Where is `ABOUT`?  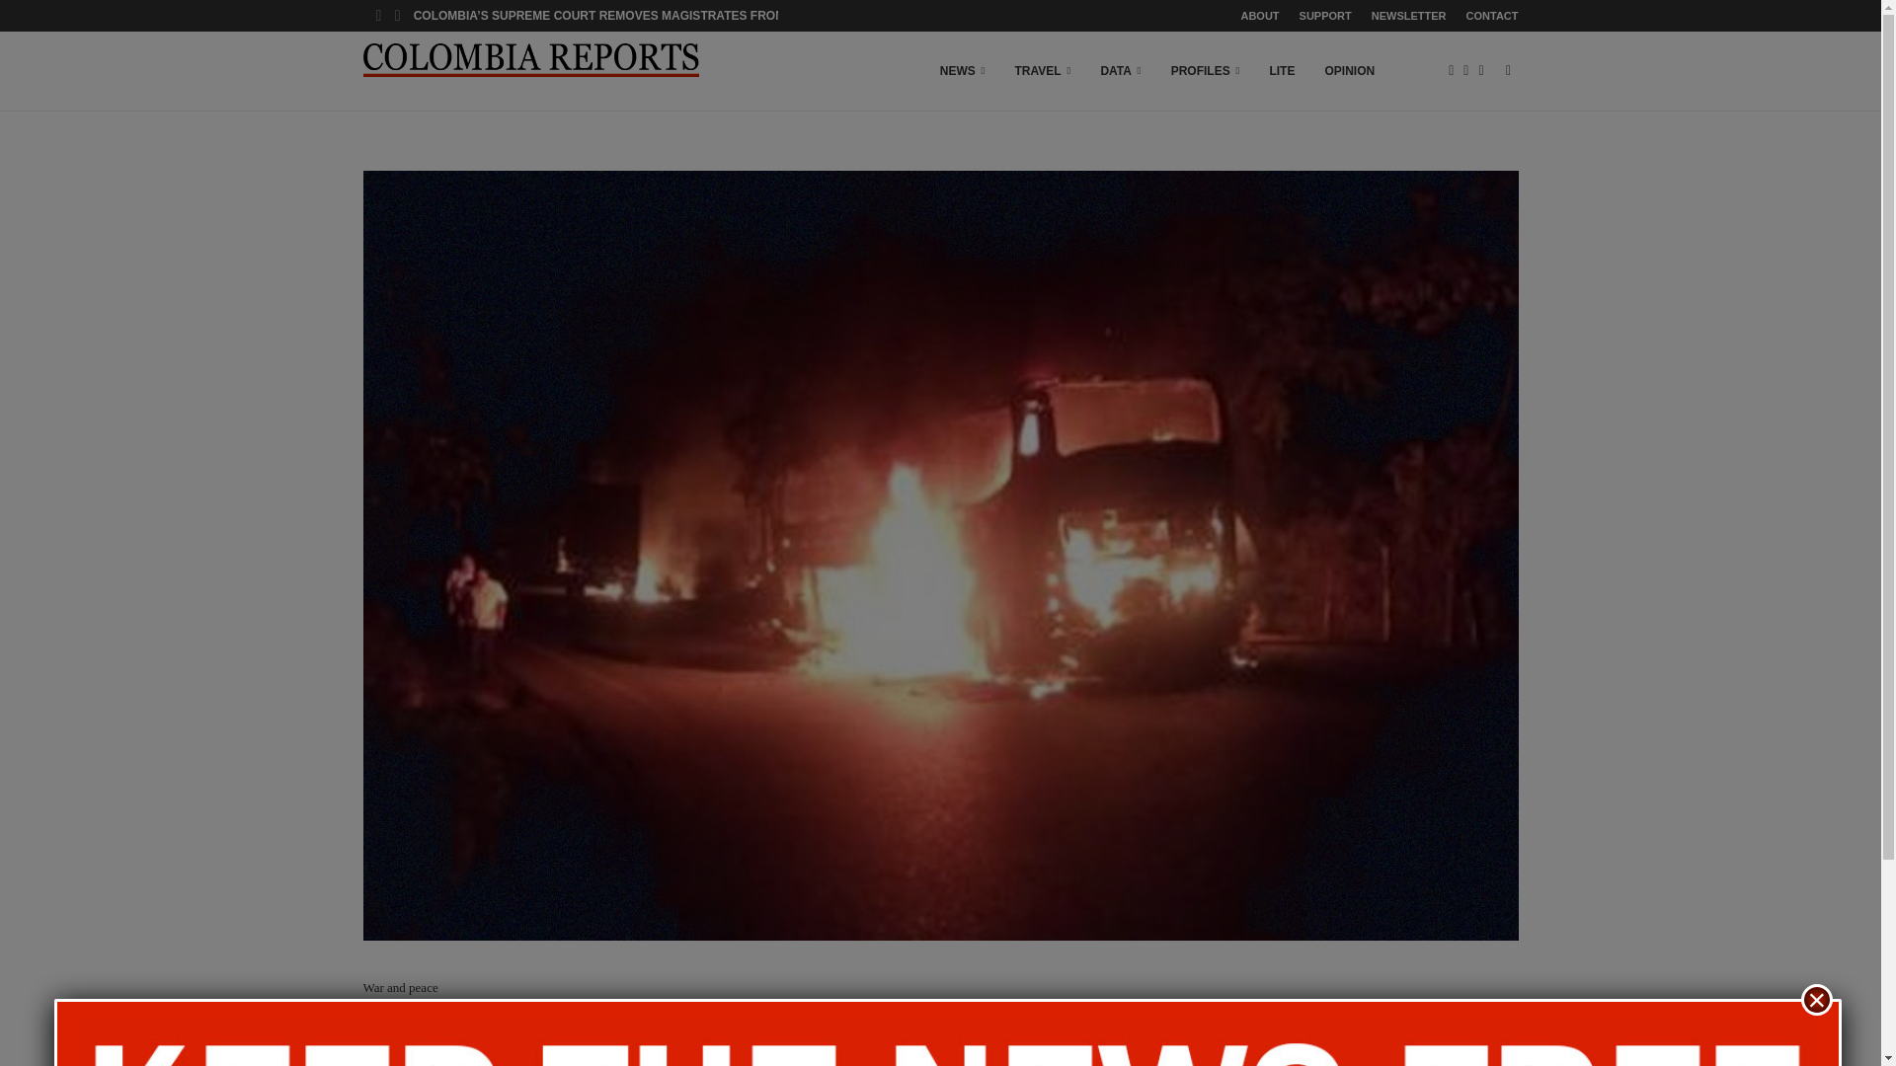
ABOUT is located at coordinates (1258, 16).